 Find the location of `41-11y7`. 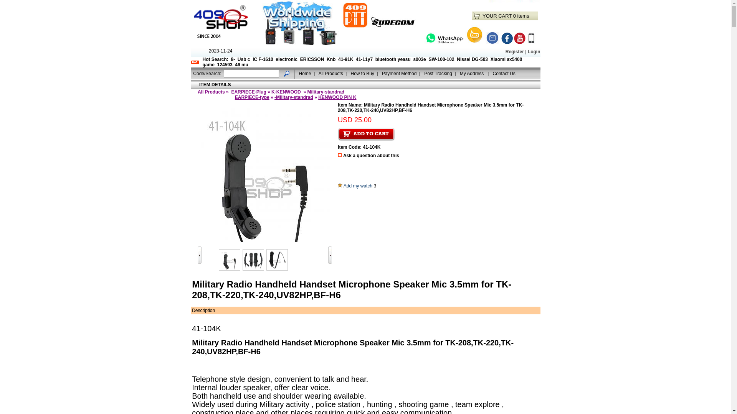

41-11y7 is located at coordinates (364, 59).